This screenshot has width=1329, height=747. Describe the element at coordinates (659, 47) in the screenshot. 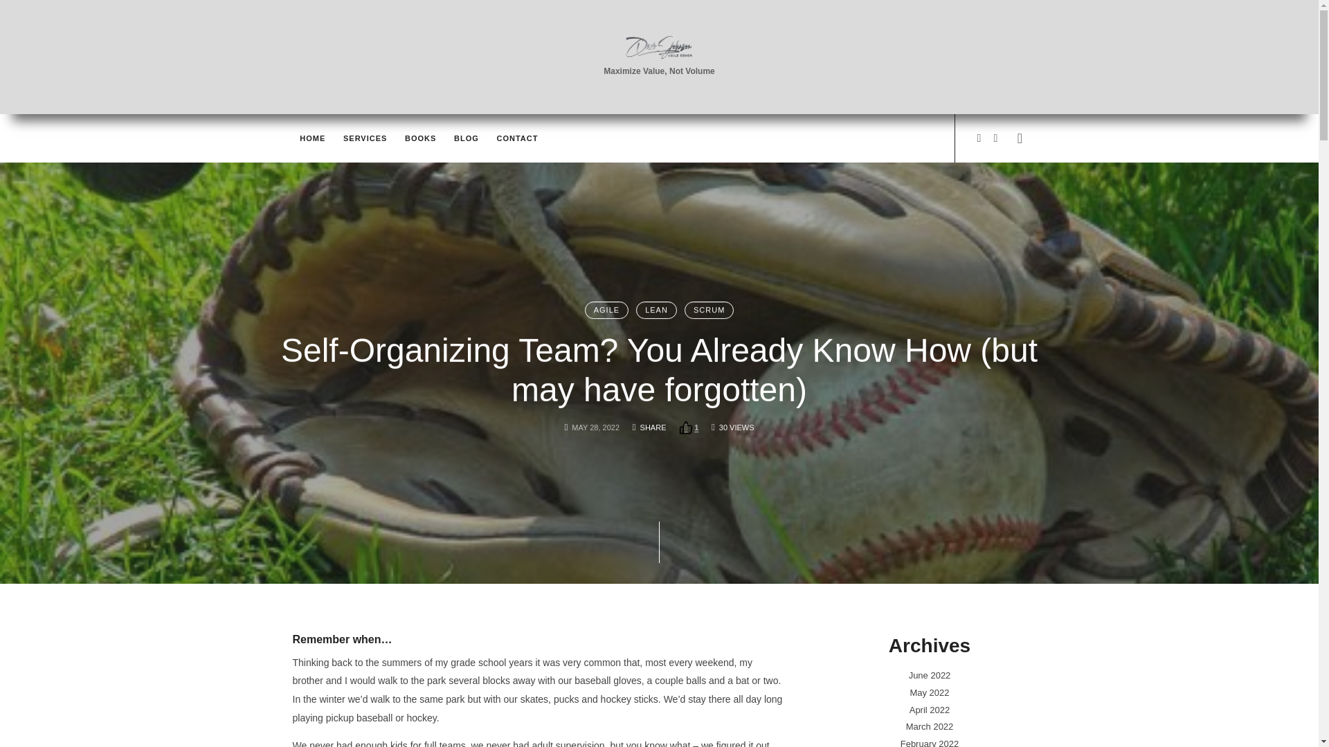

I see `DAVE JOHNSON AGILE COACH` at that location.